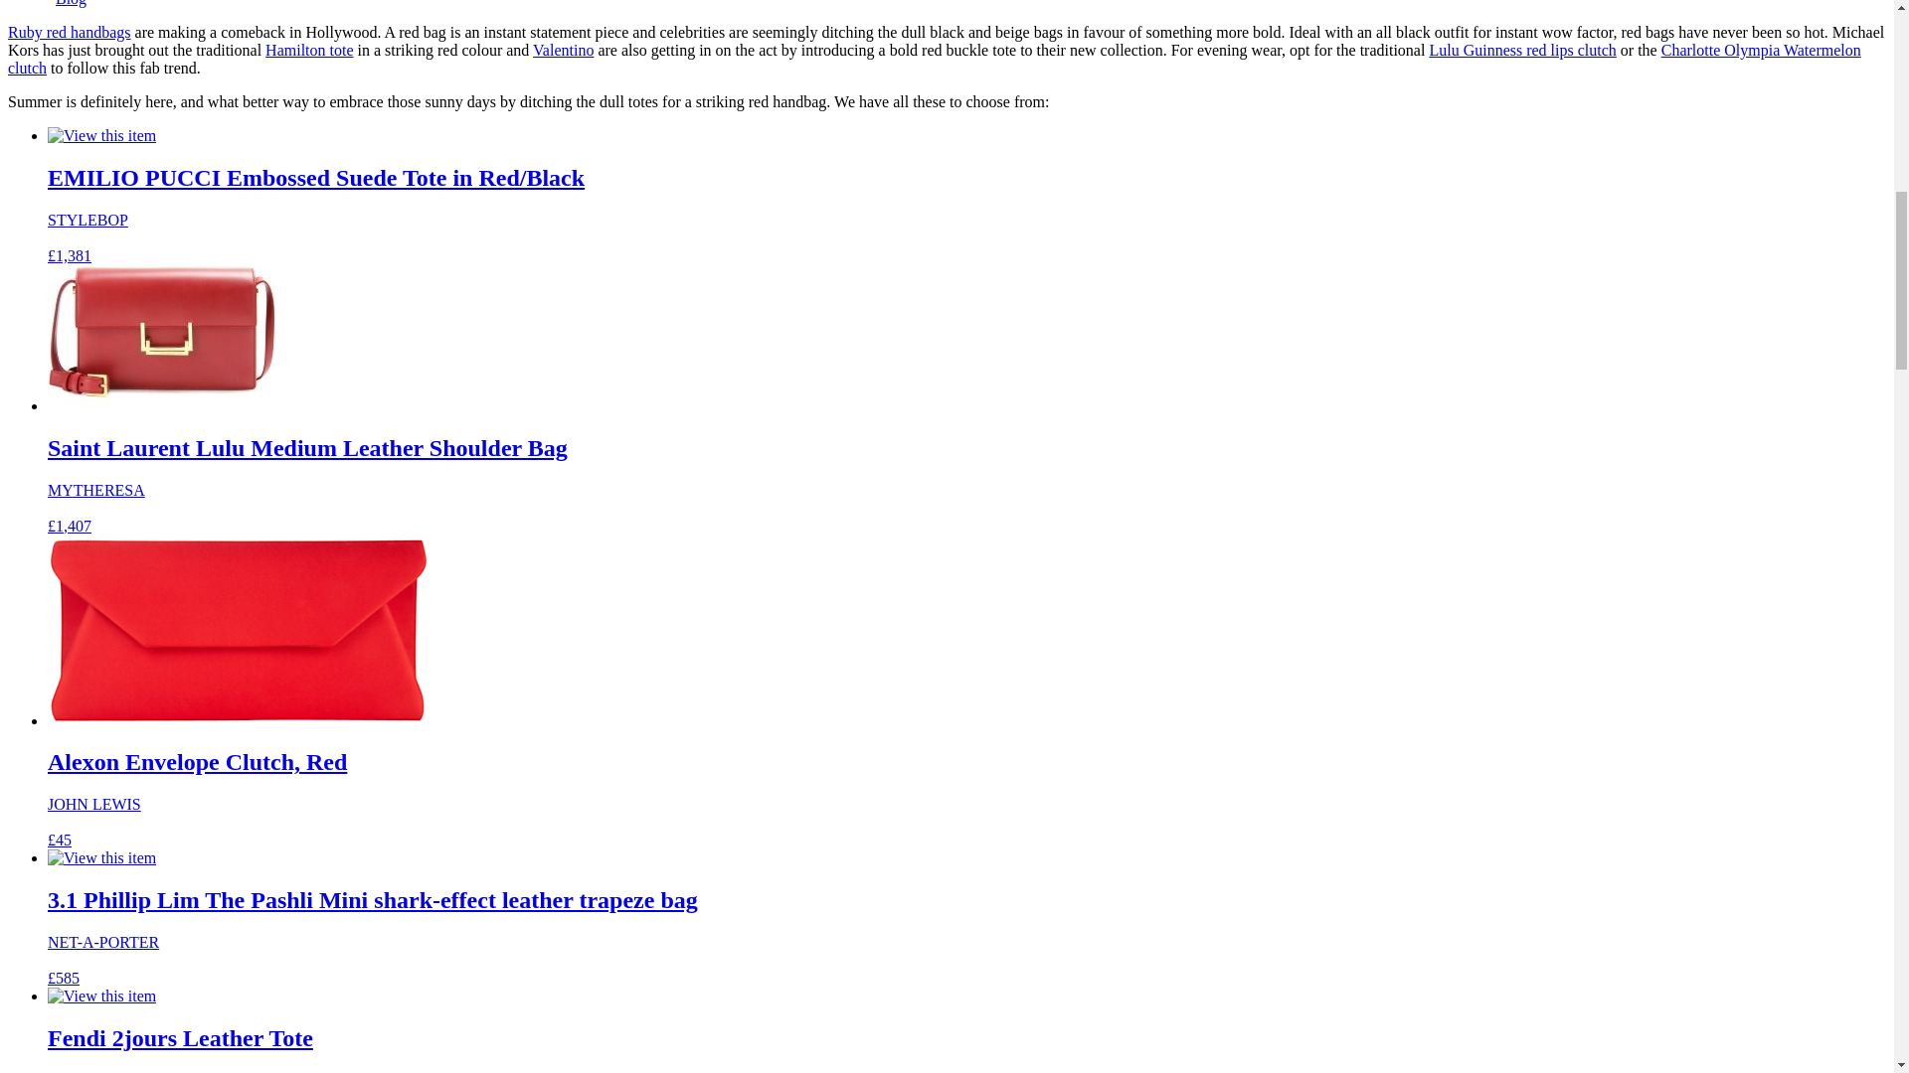  What do you see at coordinates (101, 996) in the screenshot?
I see `View this item` at bounding box center [101, 996].